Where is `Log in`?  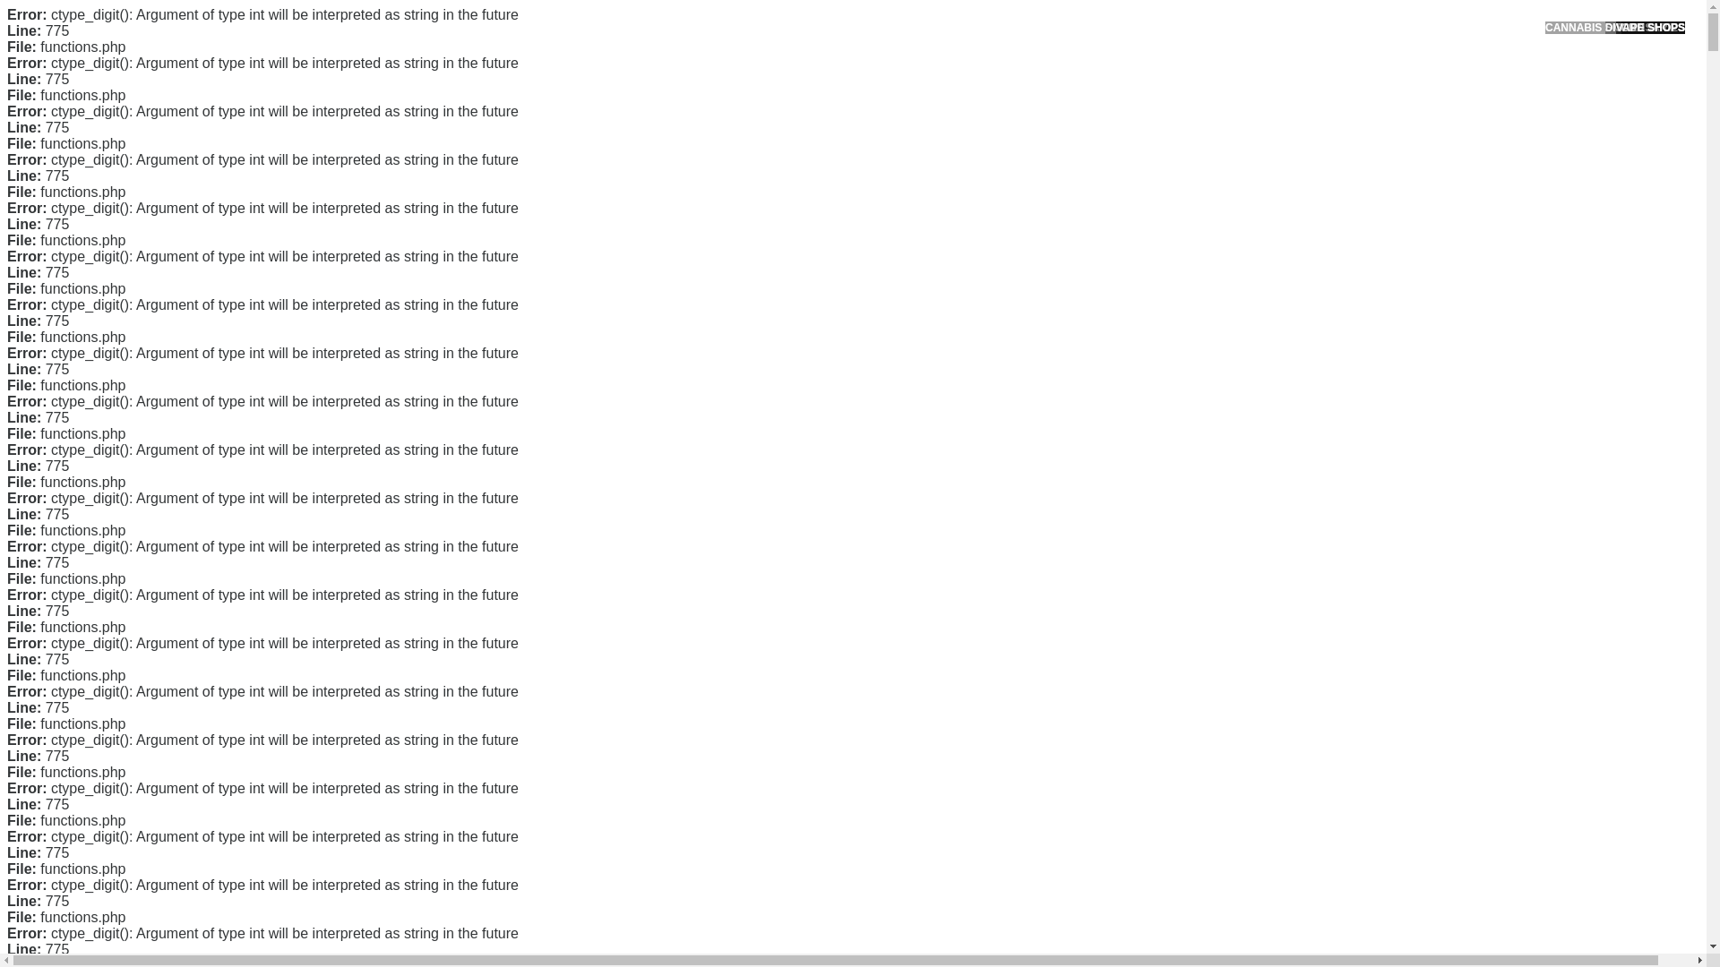 Log in is located at coordinates (1157, 695).